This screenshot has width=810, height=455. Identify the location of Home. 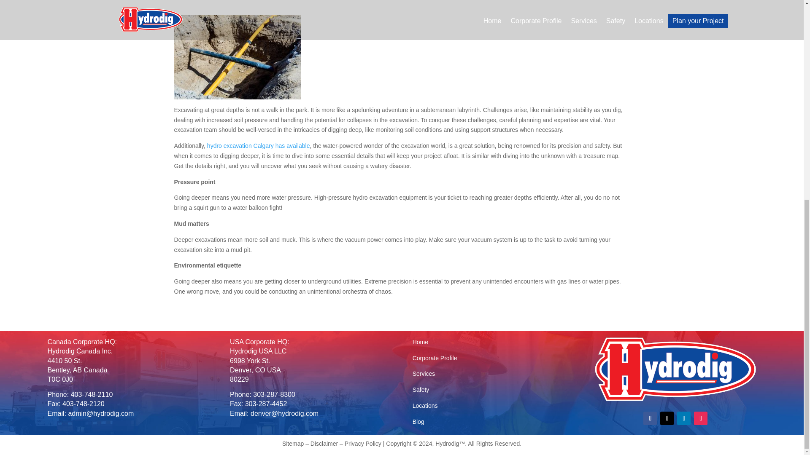
(420, 342).